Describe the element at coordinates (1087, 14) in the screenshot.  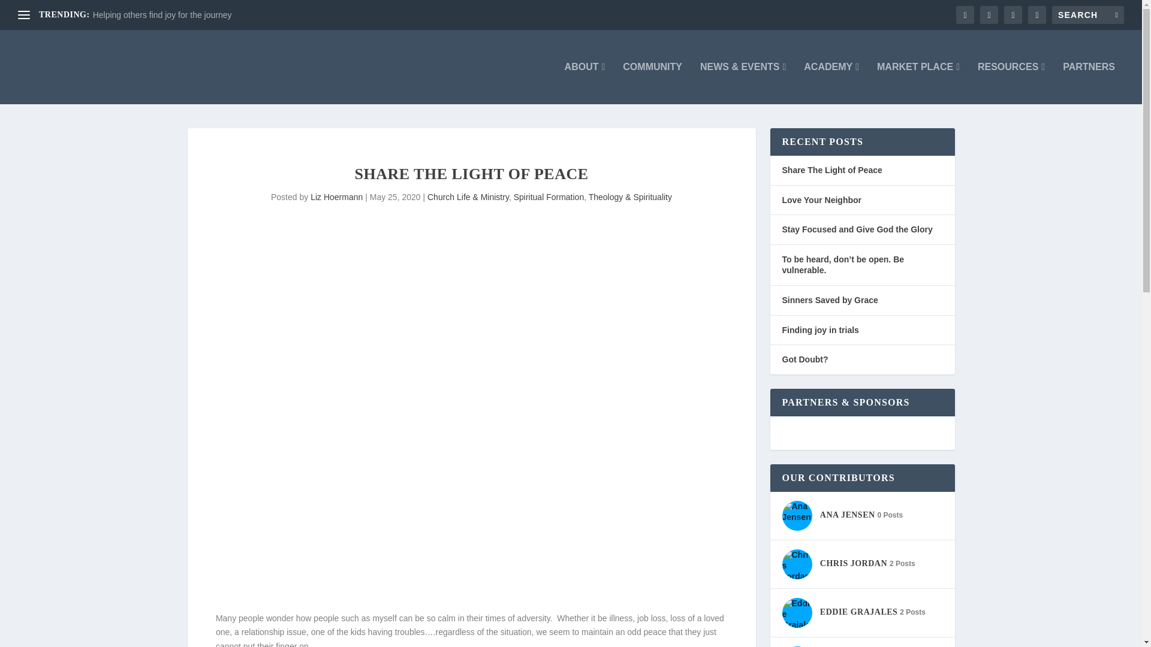
I see `Search for:` at that location.